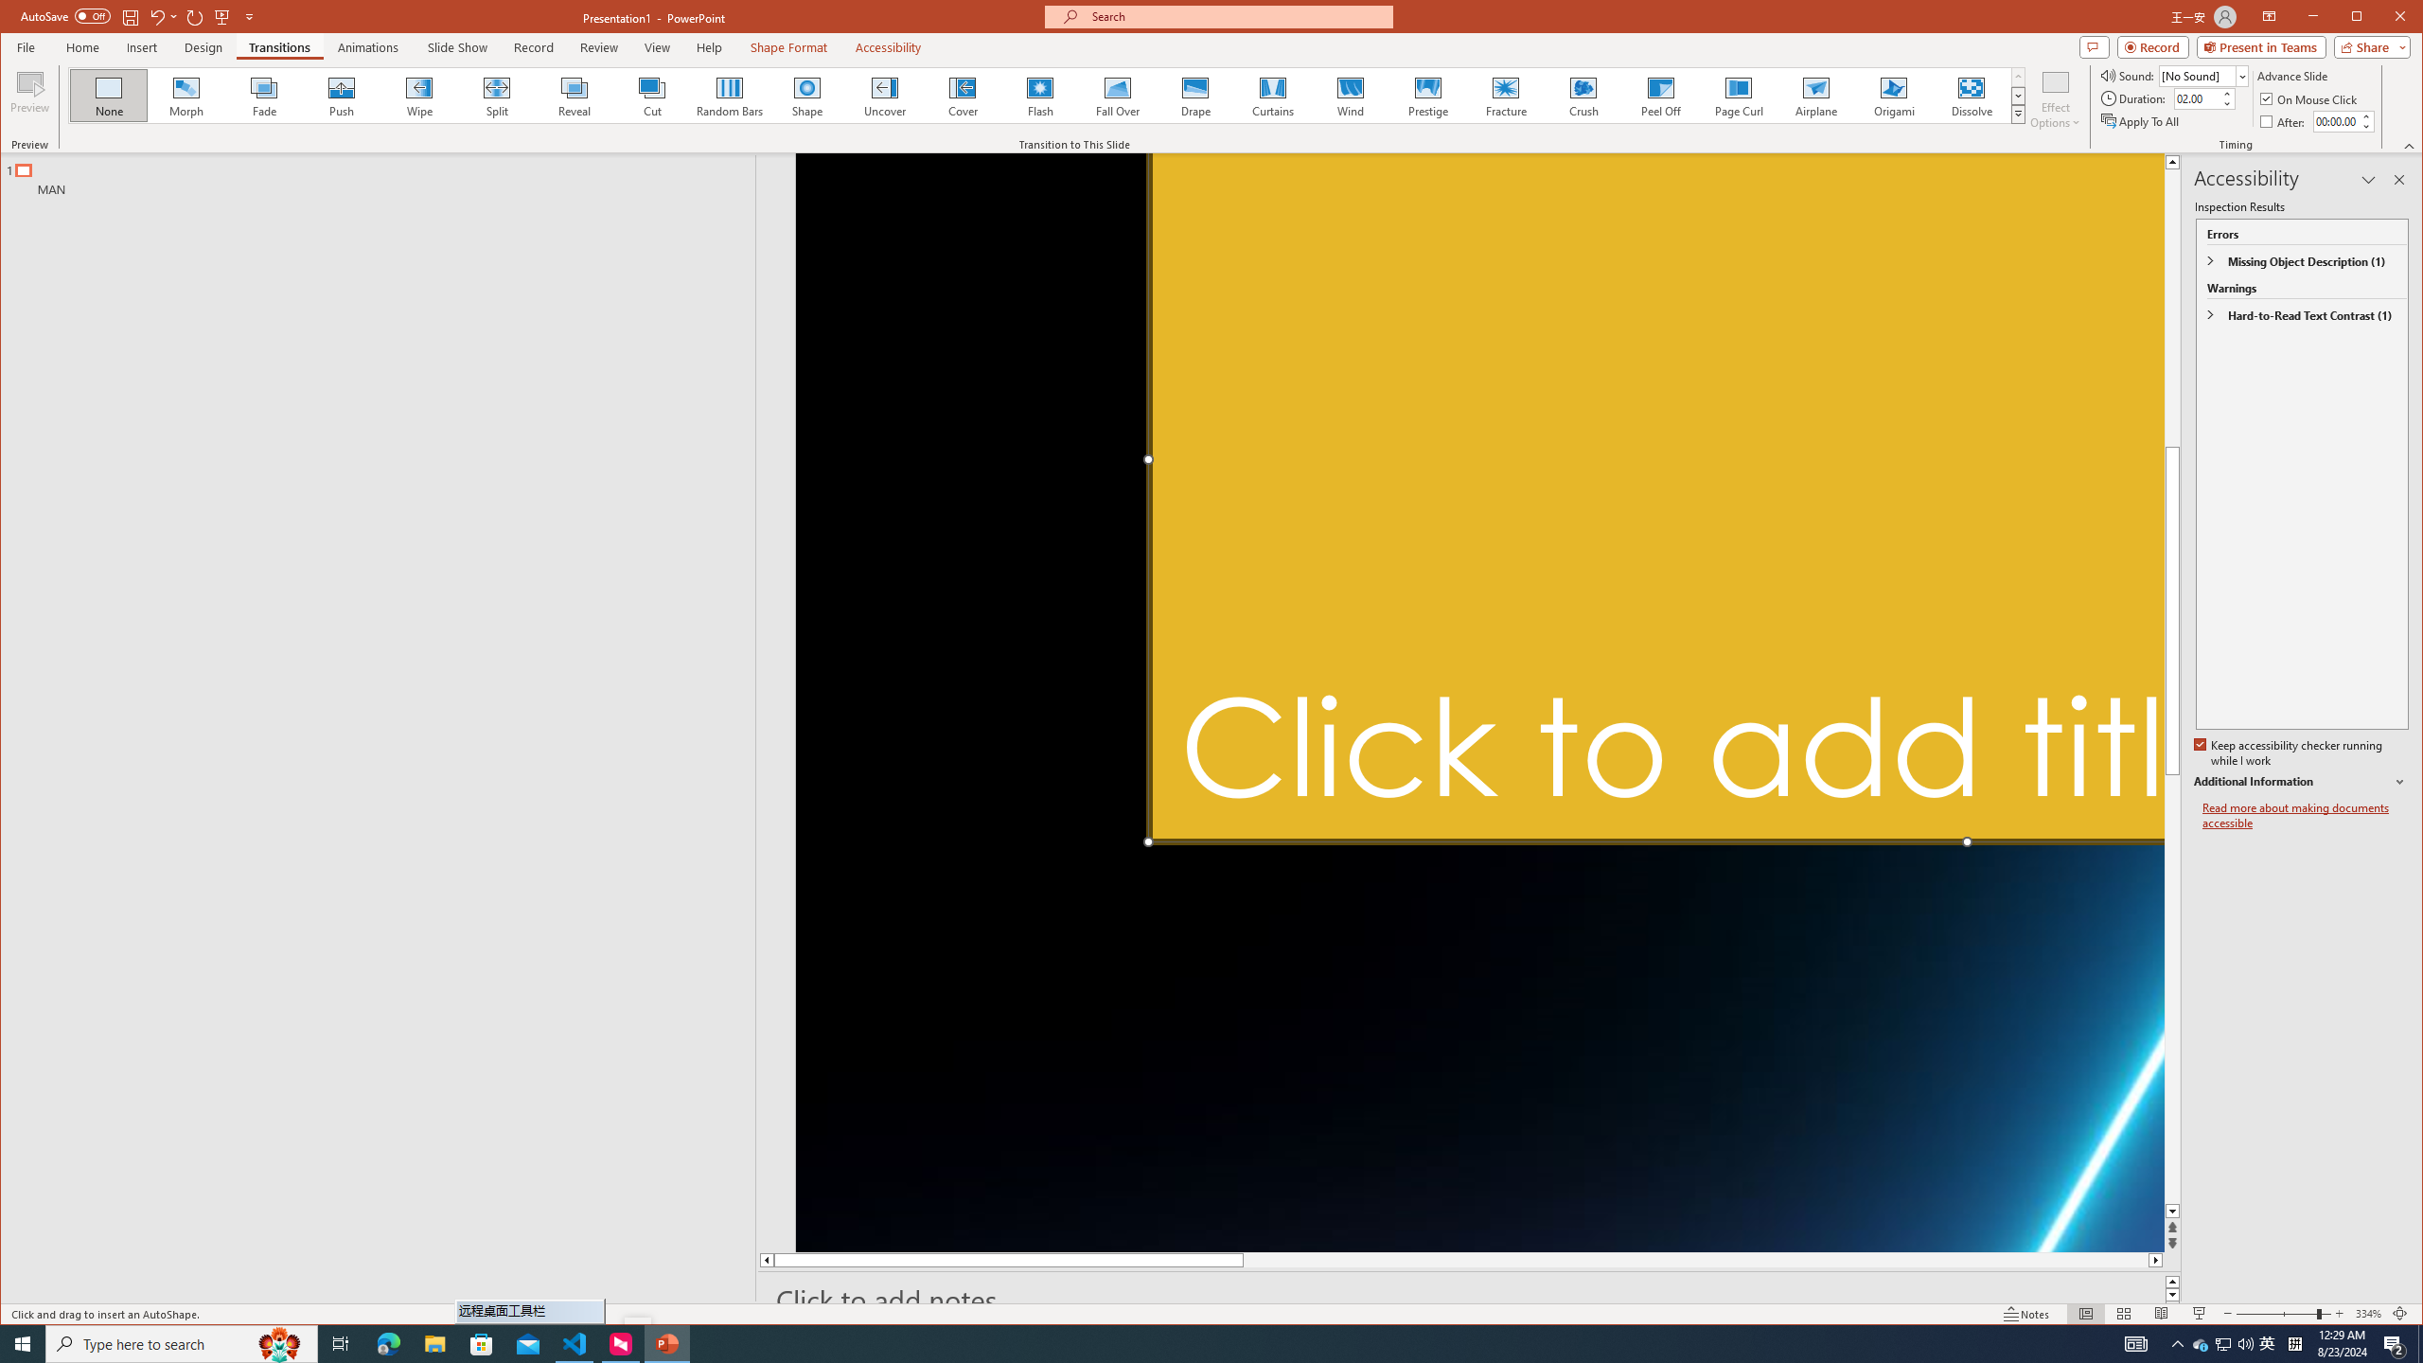 Image resolution: width=2423 pixels, height=1363 pixels. Describe the element at coordinates (1817, 96) in the screenshot. I see `Airplane` at that location.